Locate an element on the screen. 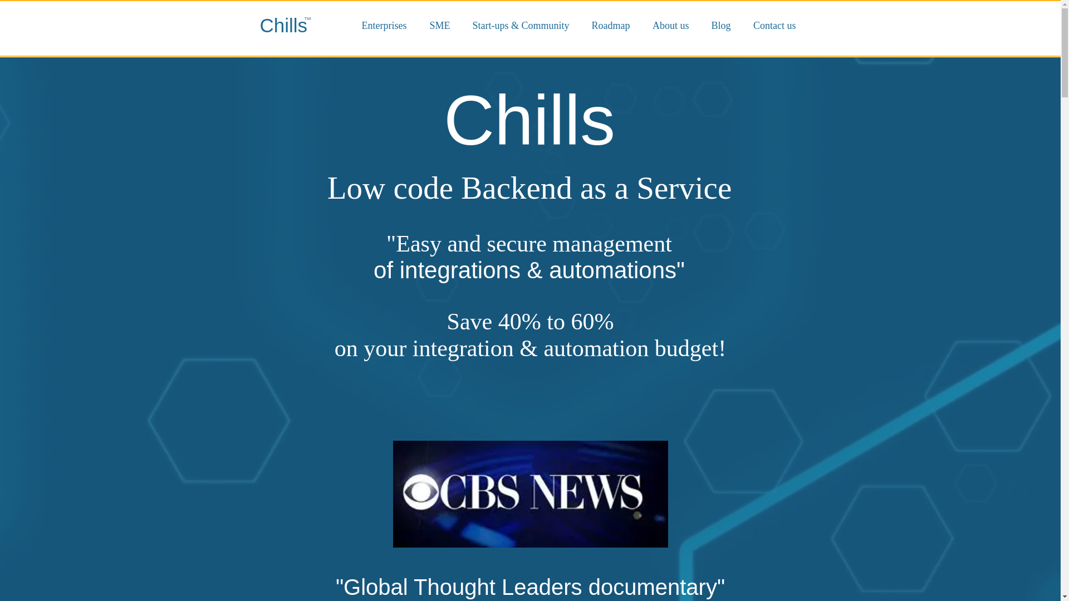 The image size is (1069, 601). Enterprises is located at coordinates (377, 20).